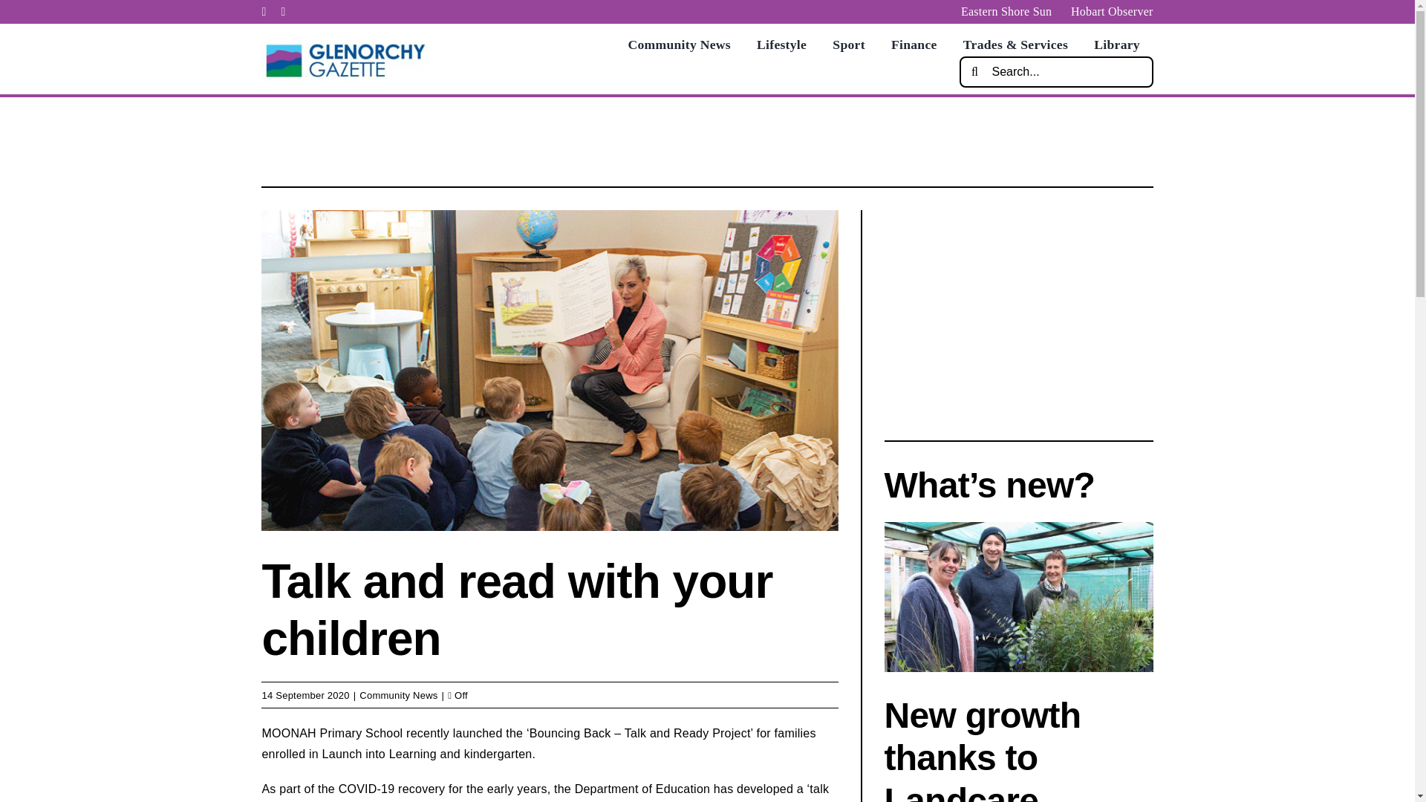 This screenshot has width=1426, height=802. Describe the element at coordinates (848, 45) in the screenshot. I see `Sport` at that location.